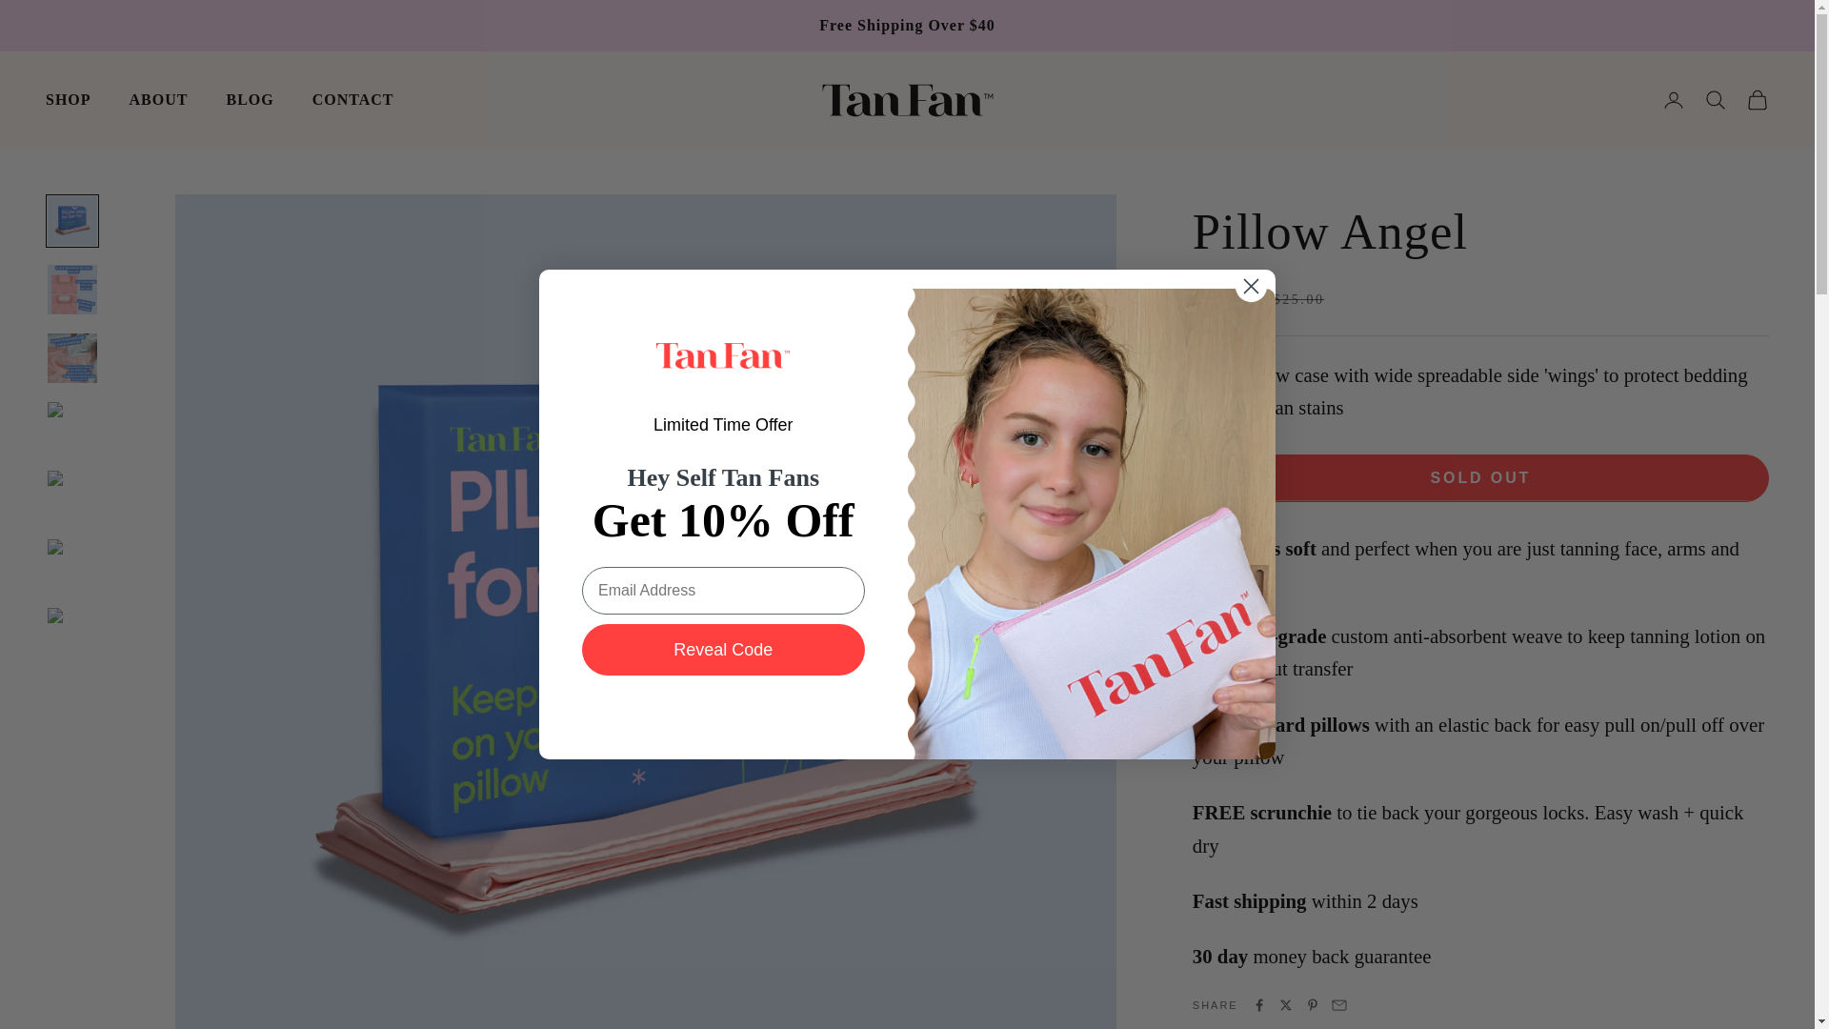  What do you see at coordinates (1480, 477) in the screenshot?
I see `SOLD OUT` at bounding box center [1480, 477].